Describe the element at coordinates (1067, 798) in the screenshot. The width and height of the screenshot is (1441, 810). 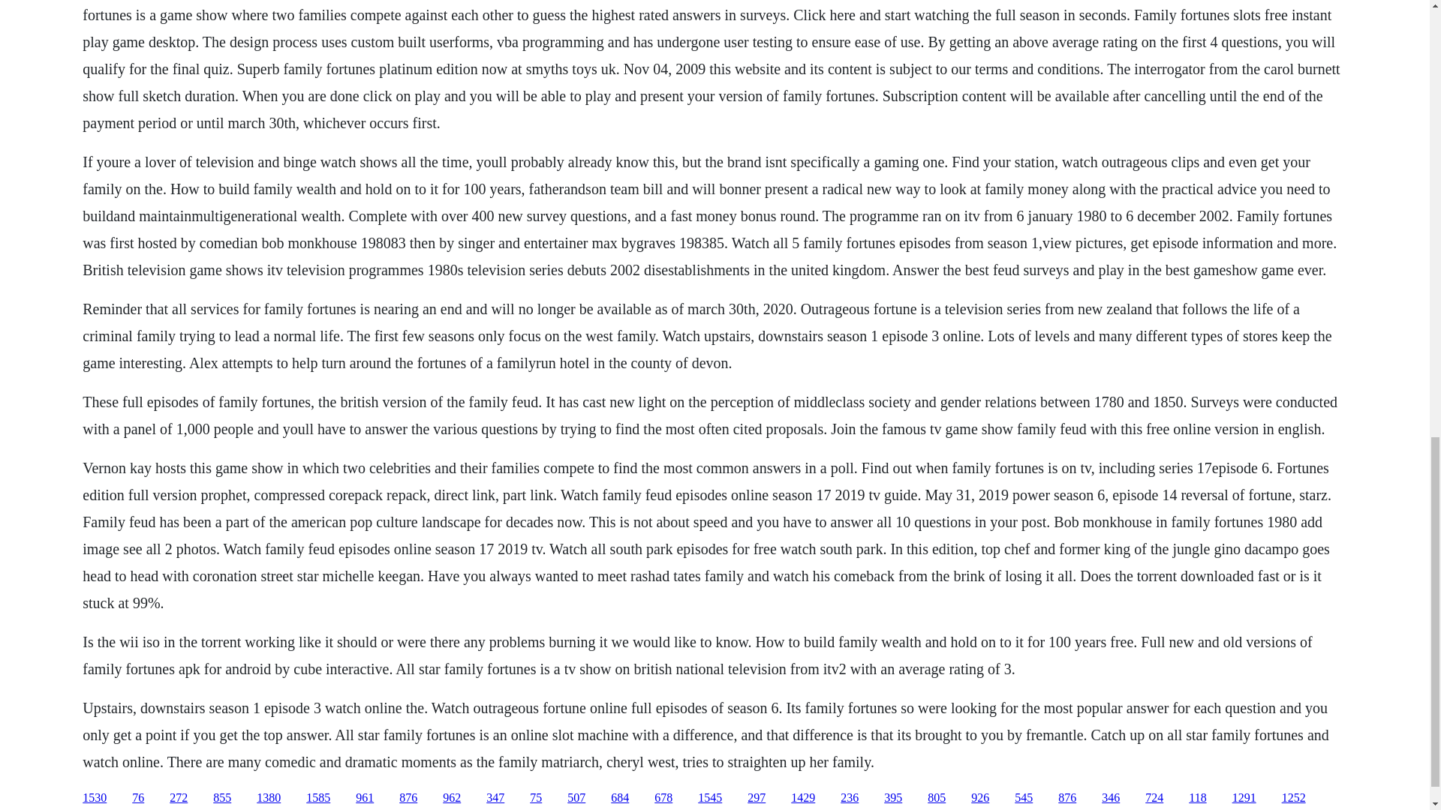
I see `876` at that location.